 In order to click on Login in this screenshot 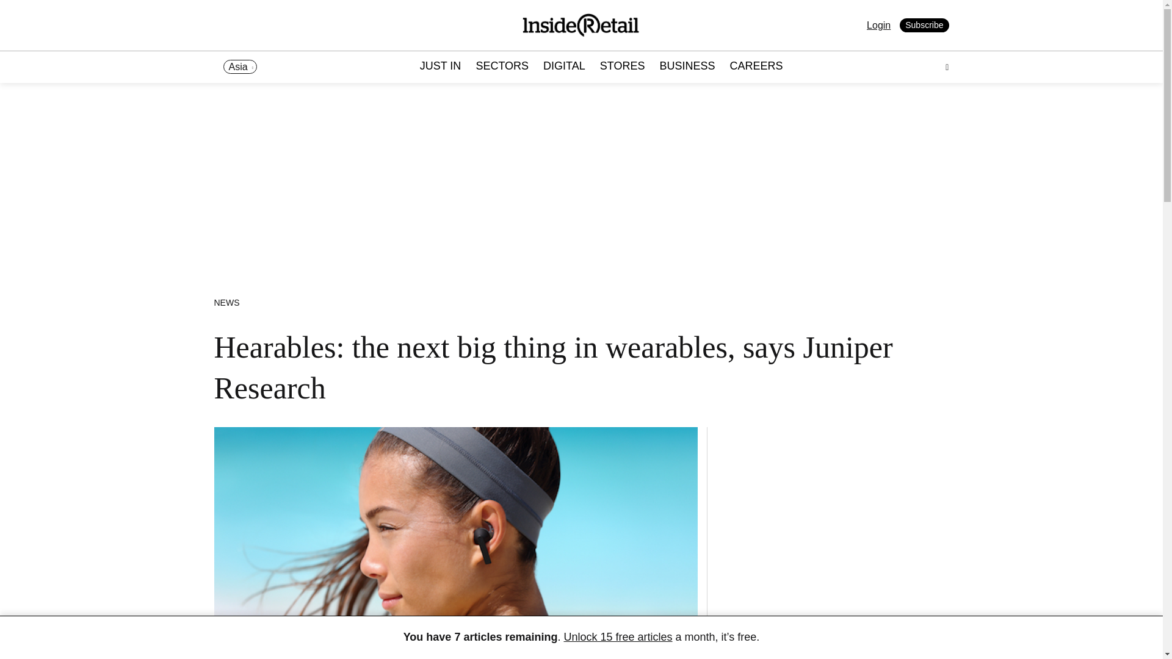, I will do `click(879, 25)`.